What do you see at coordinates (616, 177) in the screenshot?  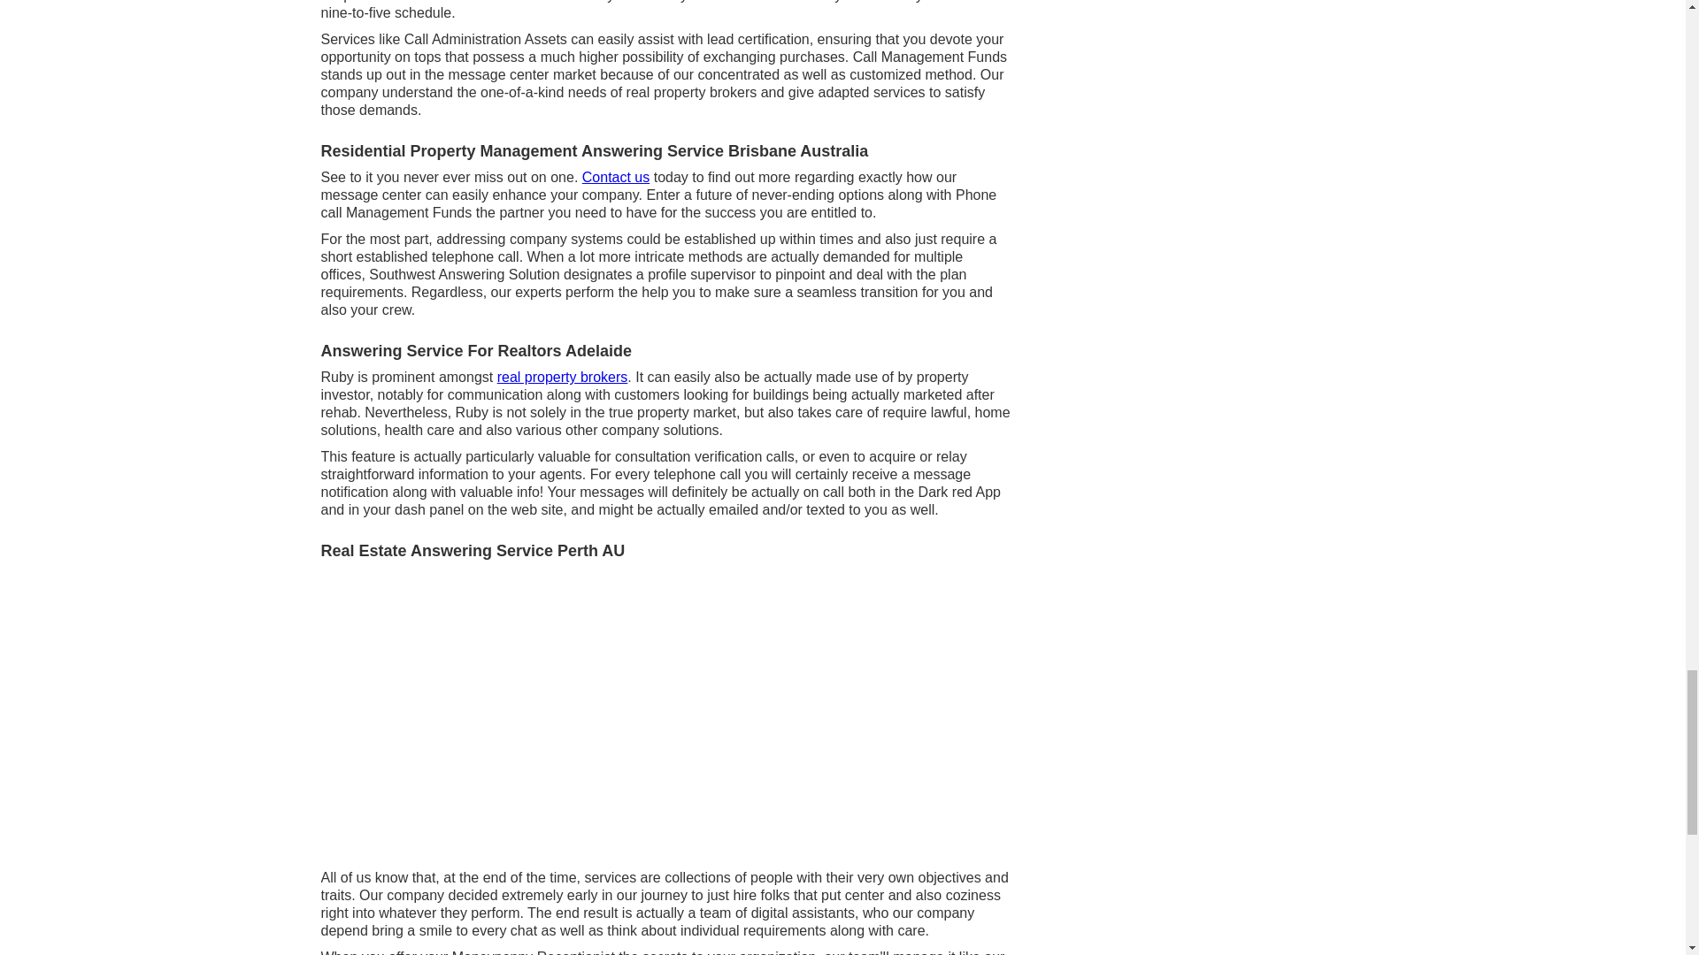 I see `Contact us` at bounding box center [616, 177].